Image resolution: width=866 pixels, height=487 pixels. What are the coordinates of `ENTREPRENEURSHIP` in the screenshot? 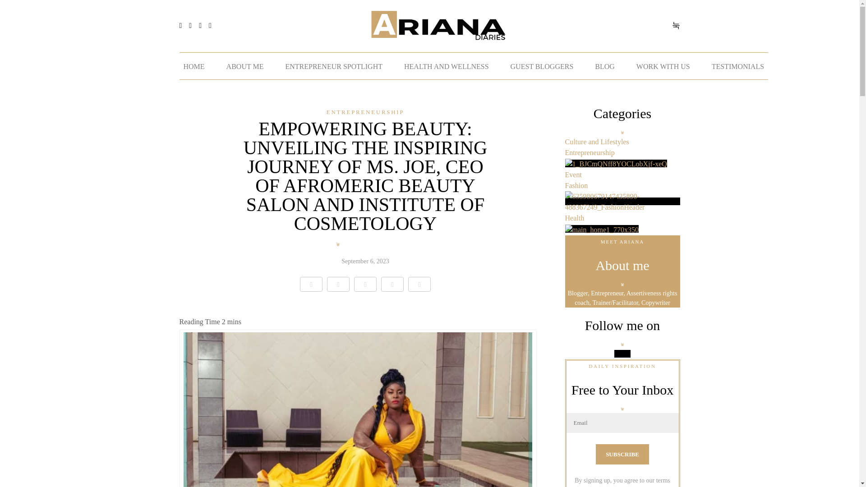 It's located at (365, 112).